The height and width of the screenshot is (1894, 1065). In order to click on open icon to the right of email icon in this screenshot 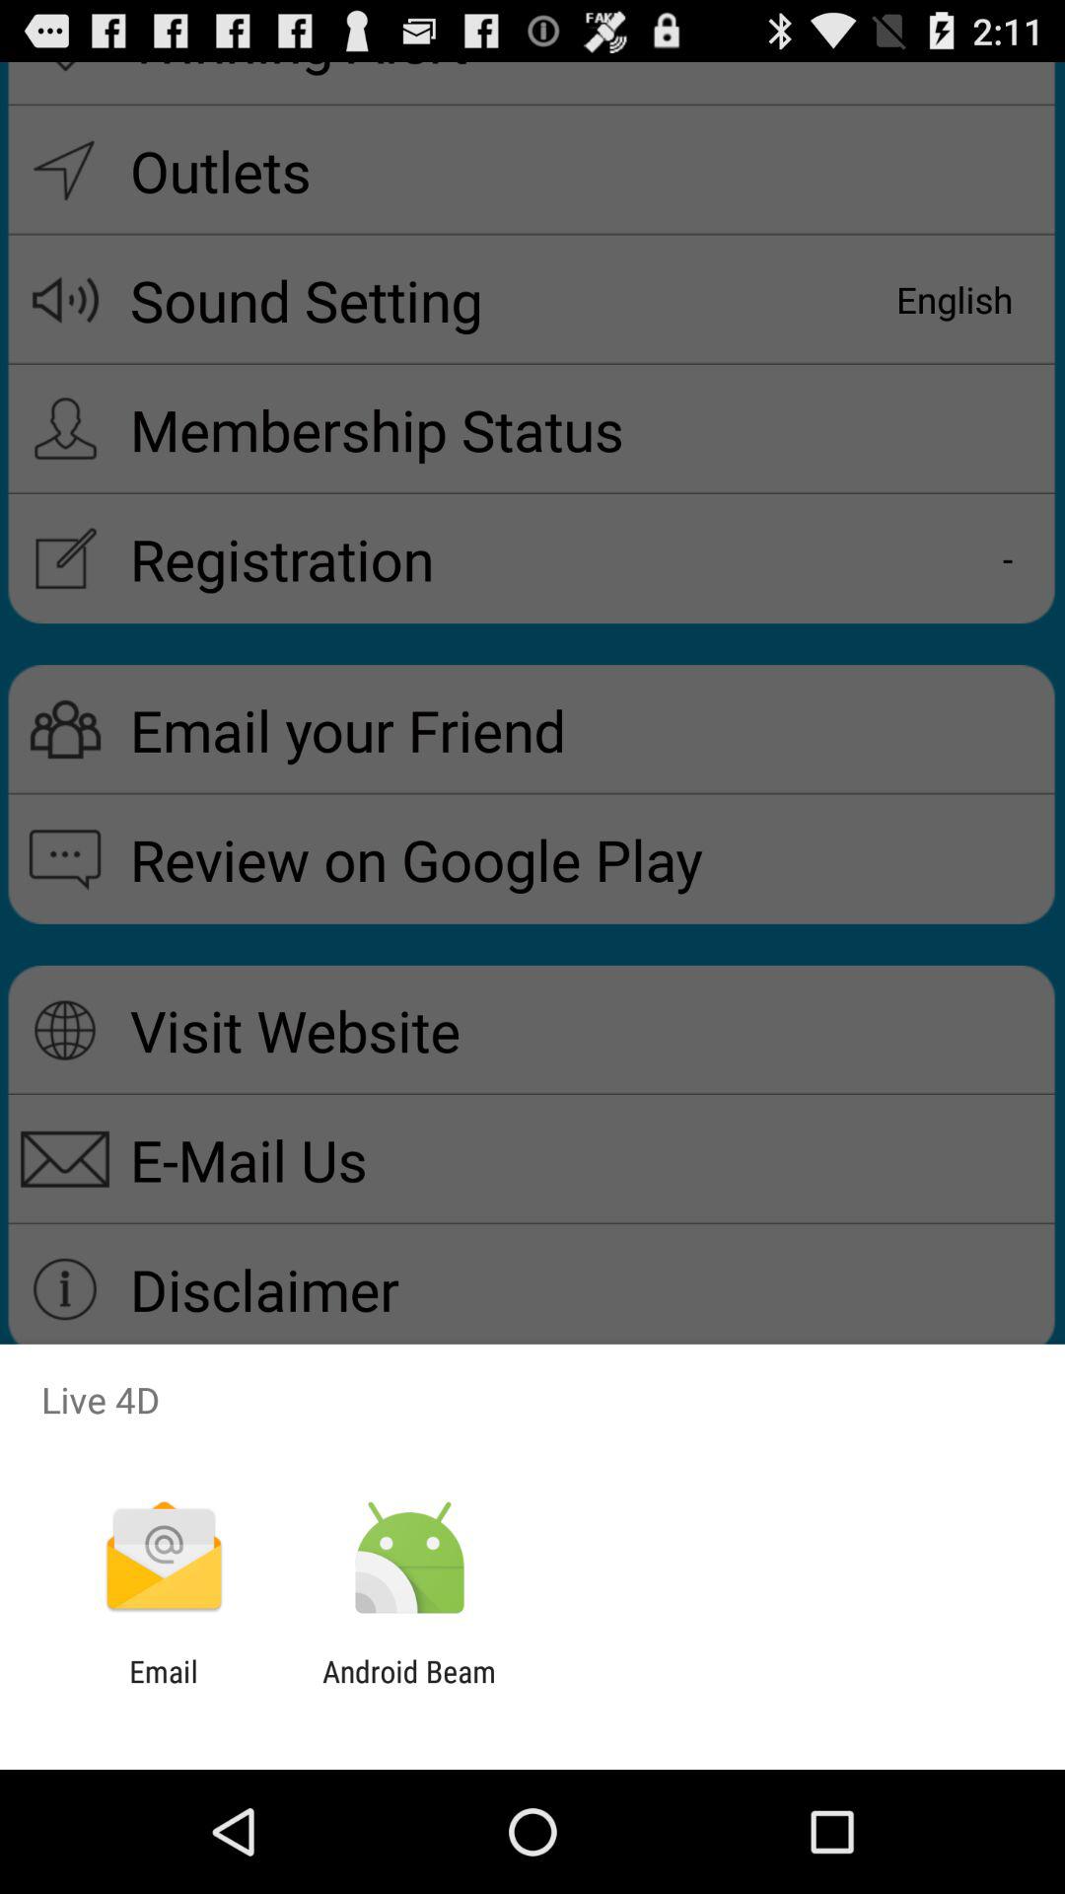, I will do `click(408, 1689)`.